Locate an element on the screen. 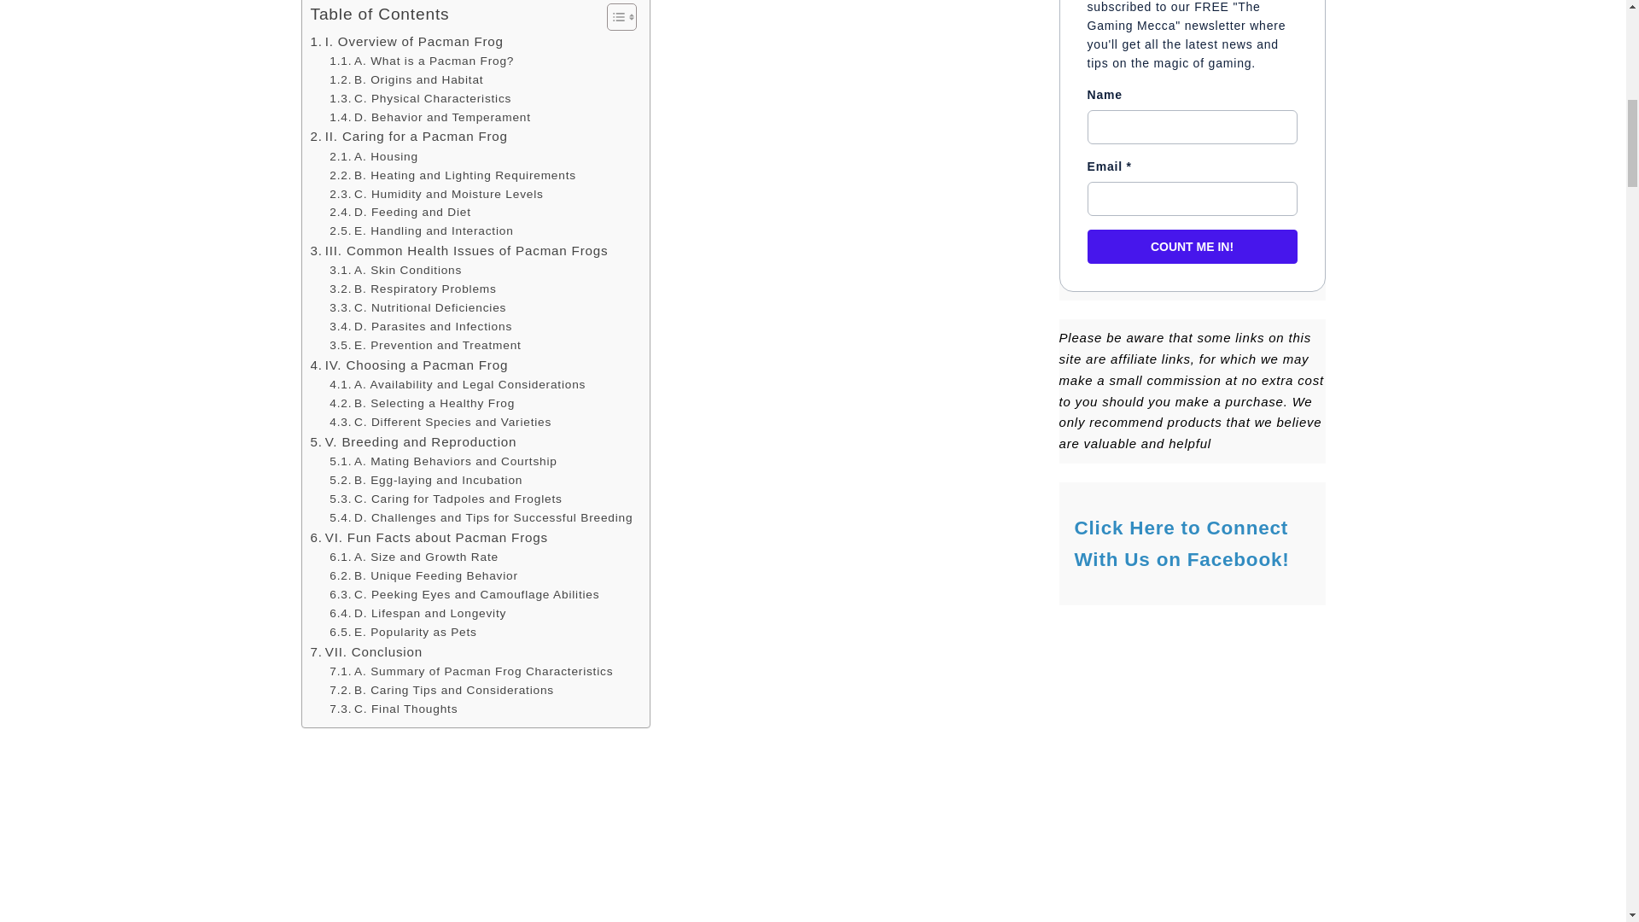 Image resolution: width=1639 pixels, height=922 pixels. C. Nutritional Deficiencies is located at coordinates (417, 307).